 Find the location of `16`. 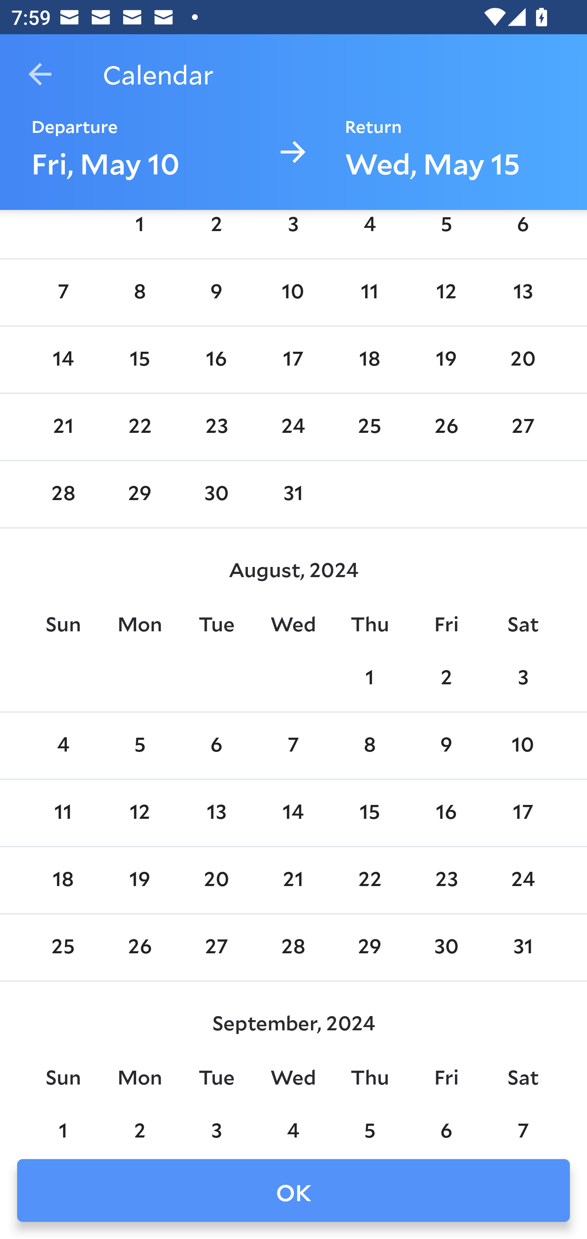

16 is located at coordinates (446, 813).